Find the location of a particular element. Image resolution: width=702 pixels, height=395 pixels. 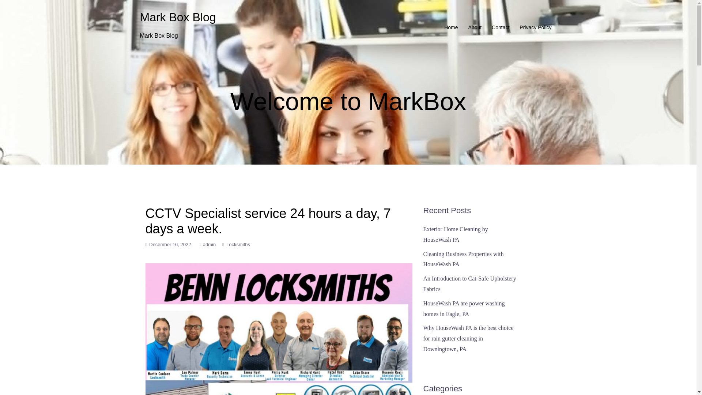

HouseWash PA are power washing homes in Eagle, PA is located at coordinates (464, 309).